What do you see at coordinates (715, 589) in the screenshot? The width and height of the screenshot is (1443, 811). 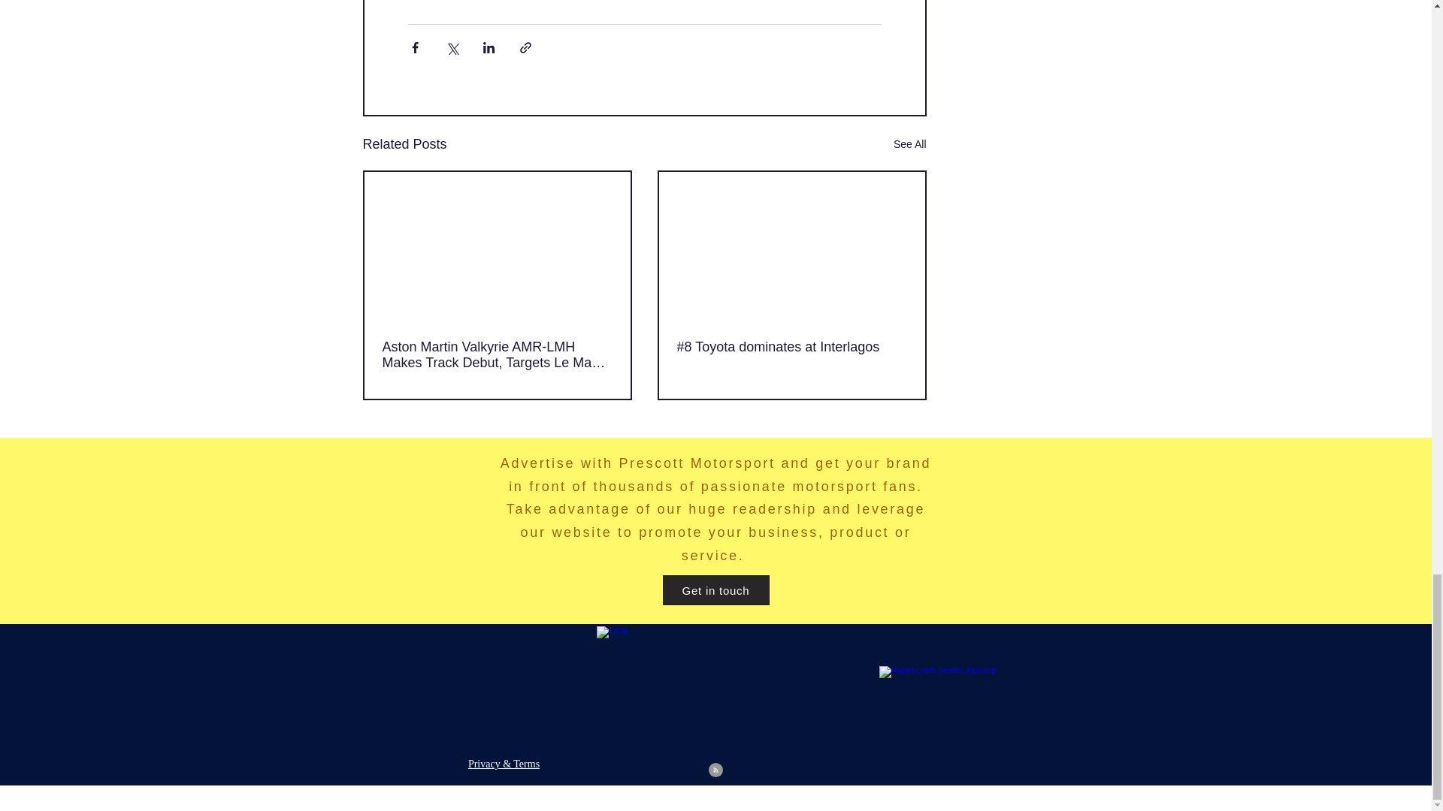 I see `Get in touch` at bounding box center [715, 589].